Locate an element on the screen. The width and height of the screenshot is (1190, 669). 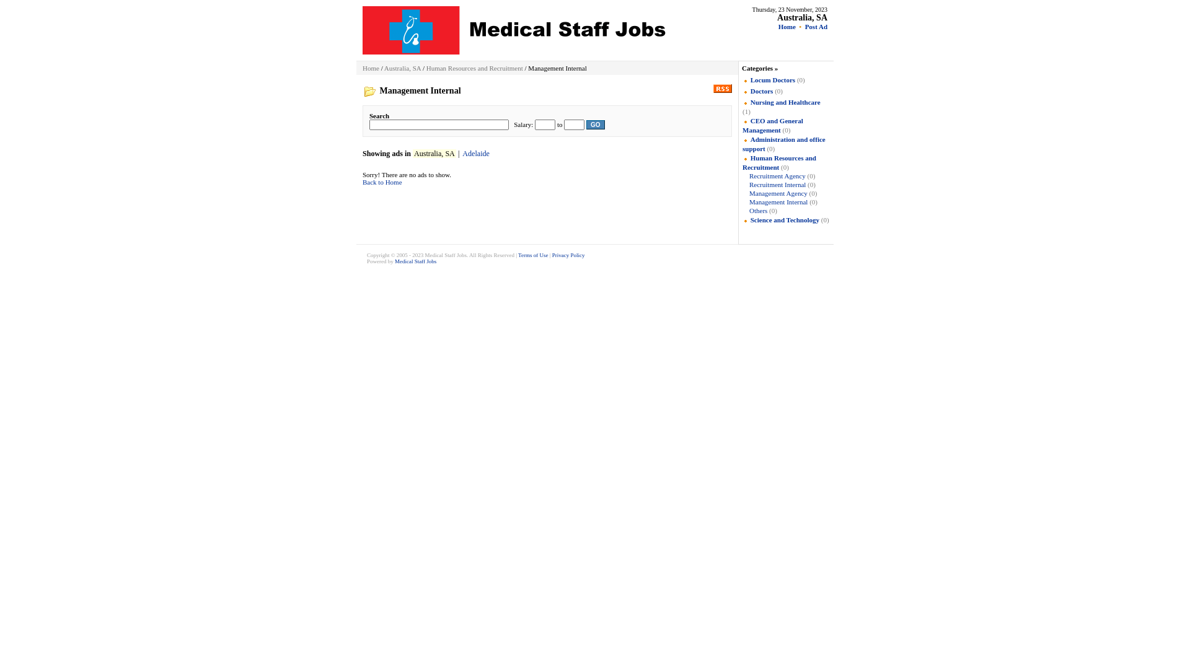
Post Ad is located at coordinates (816, 27).